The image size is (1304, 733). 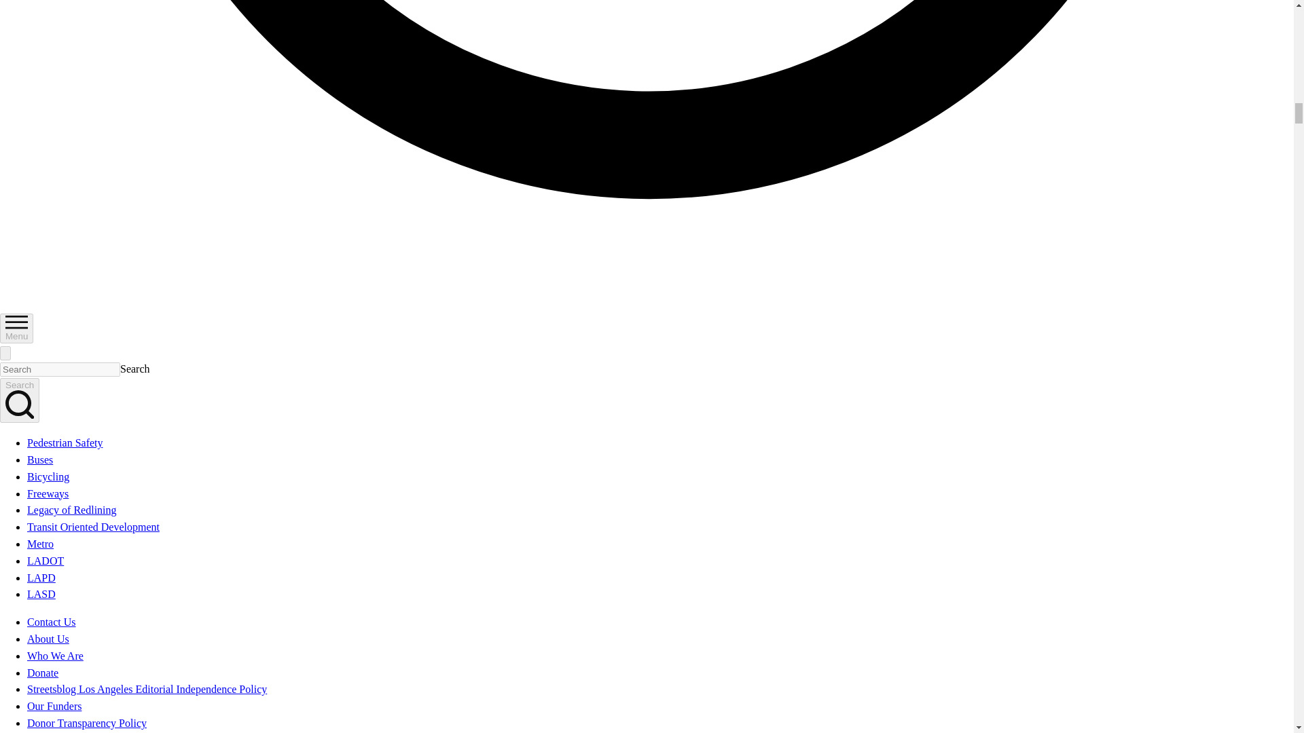 What do you see at coordinates (48, 493) in the screenshot?
I see `Freeways` at bounding box center [48, 493].